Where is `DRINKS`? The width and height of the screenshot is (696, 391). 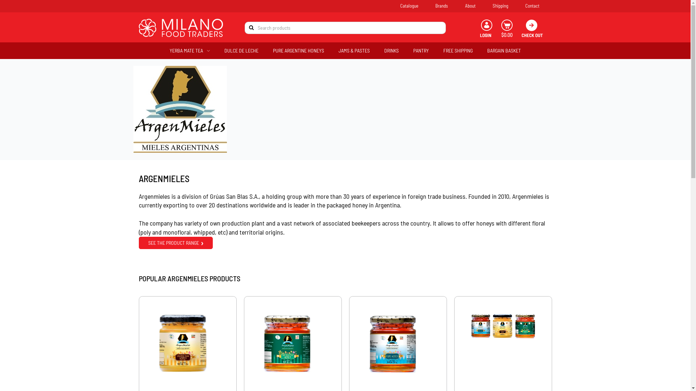 DRINKS is located at coordinates (391, 51).